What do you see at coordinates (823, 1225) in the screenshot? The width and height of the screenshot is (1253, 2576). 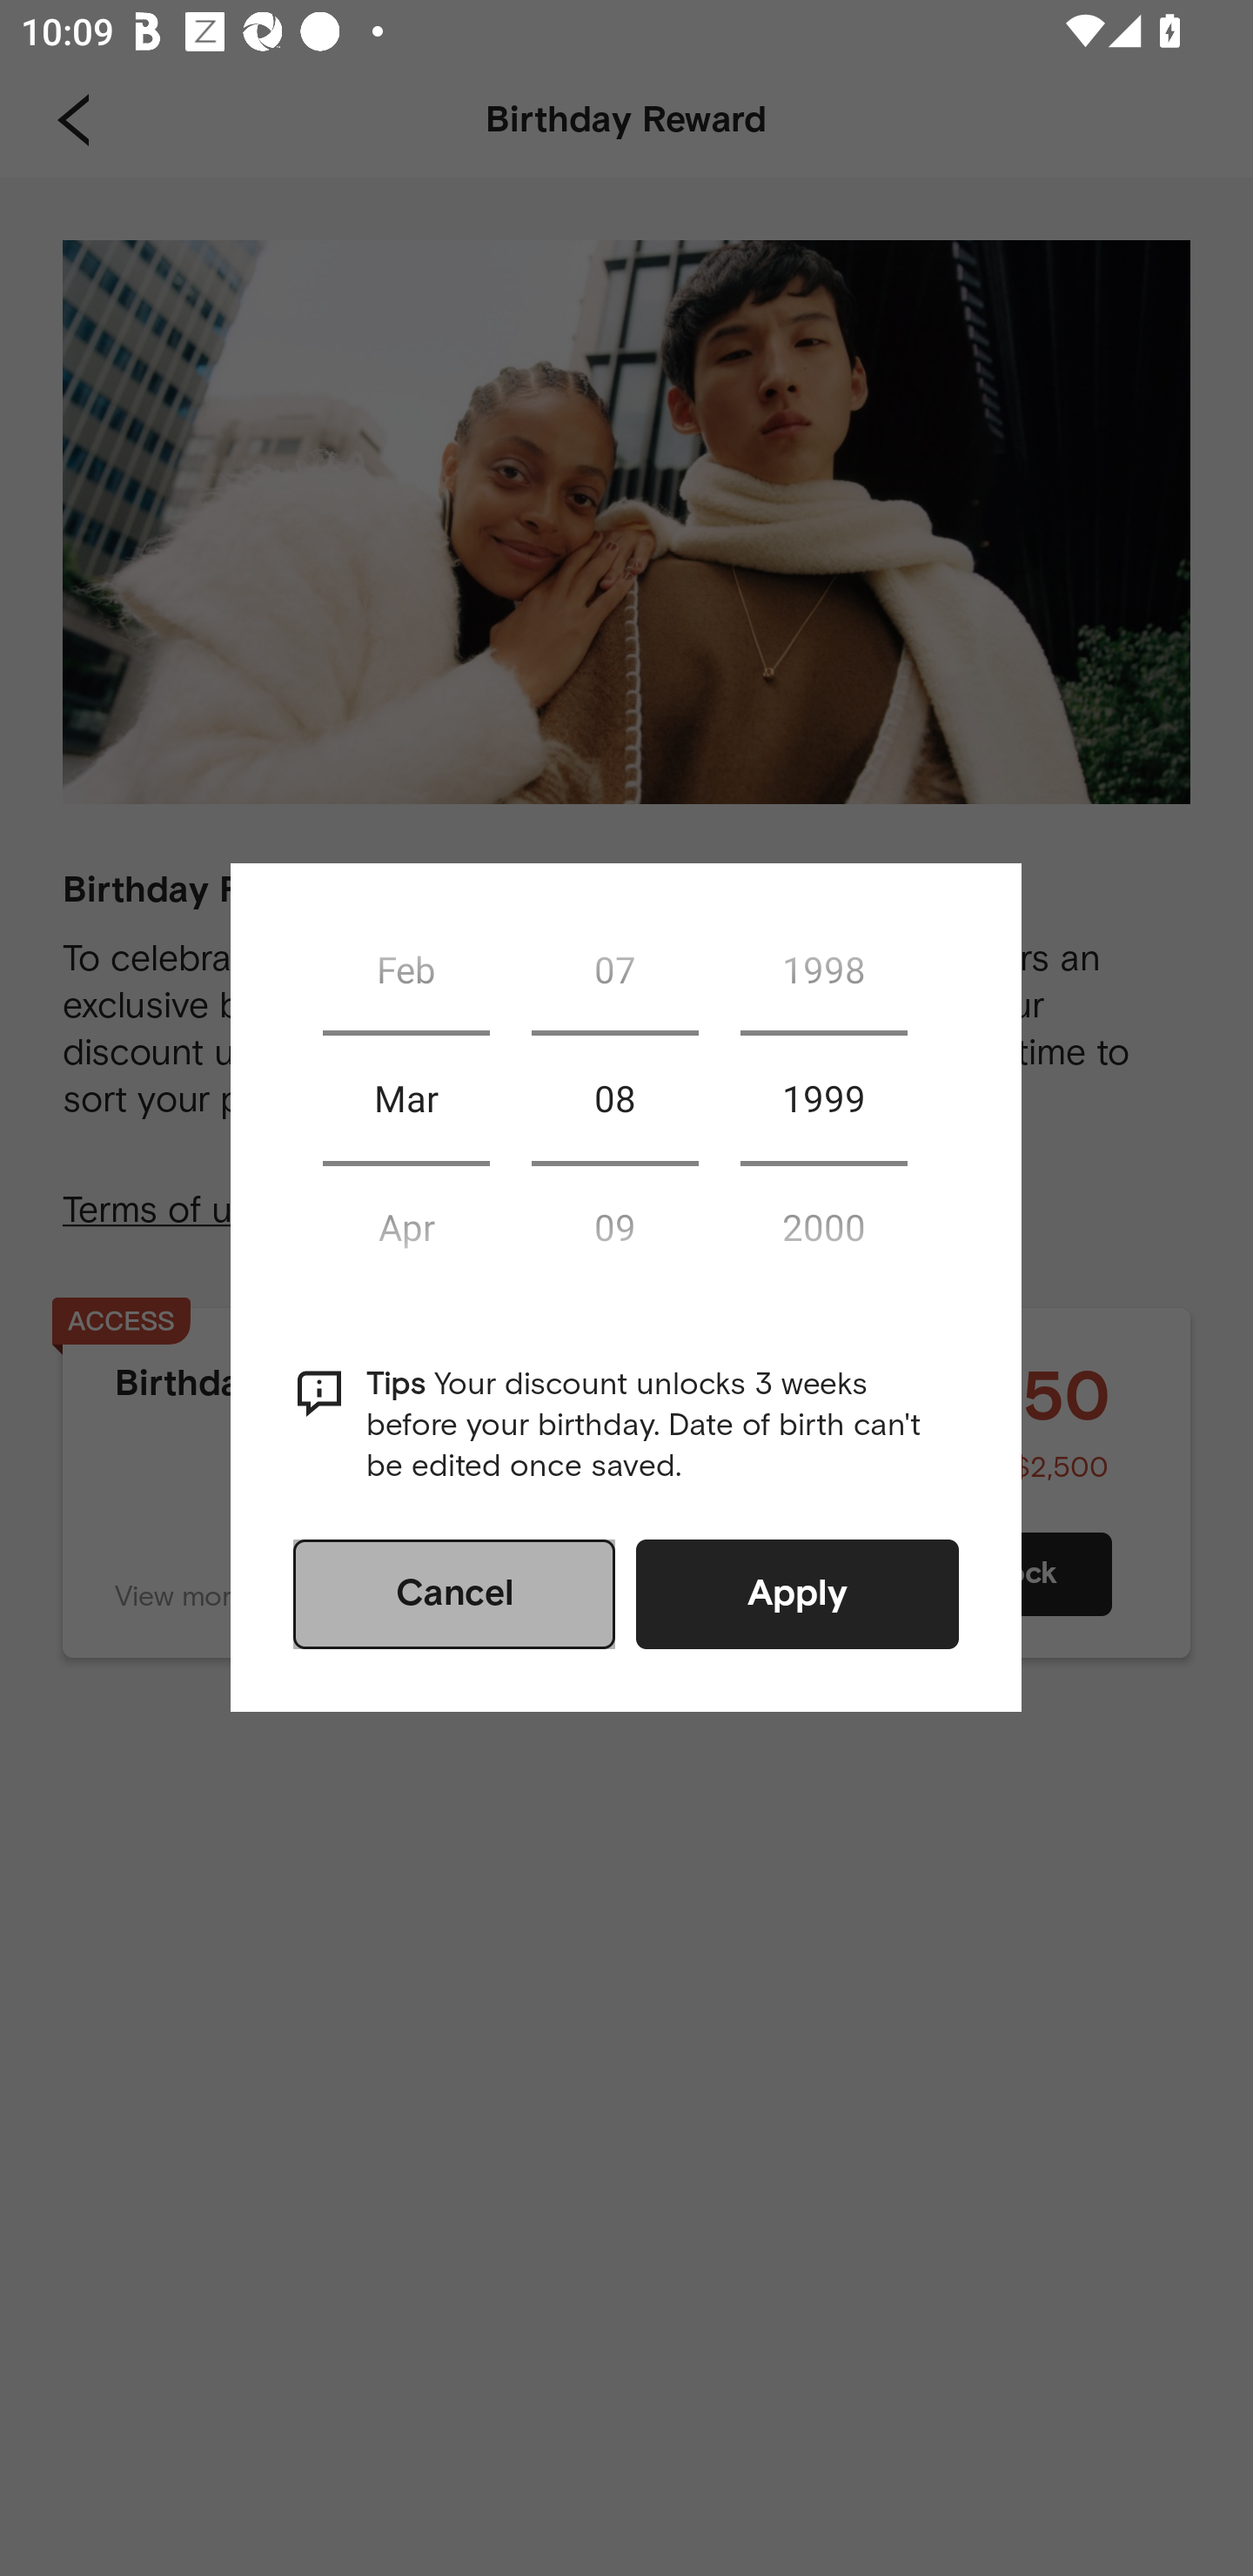 I see `2000` at bounding box center [823, 1225].